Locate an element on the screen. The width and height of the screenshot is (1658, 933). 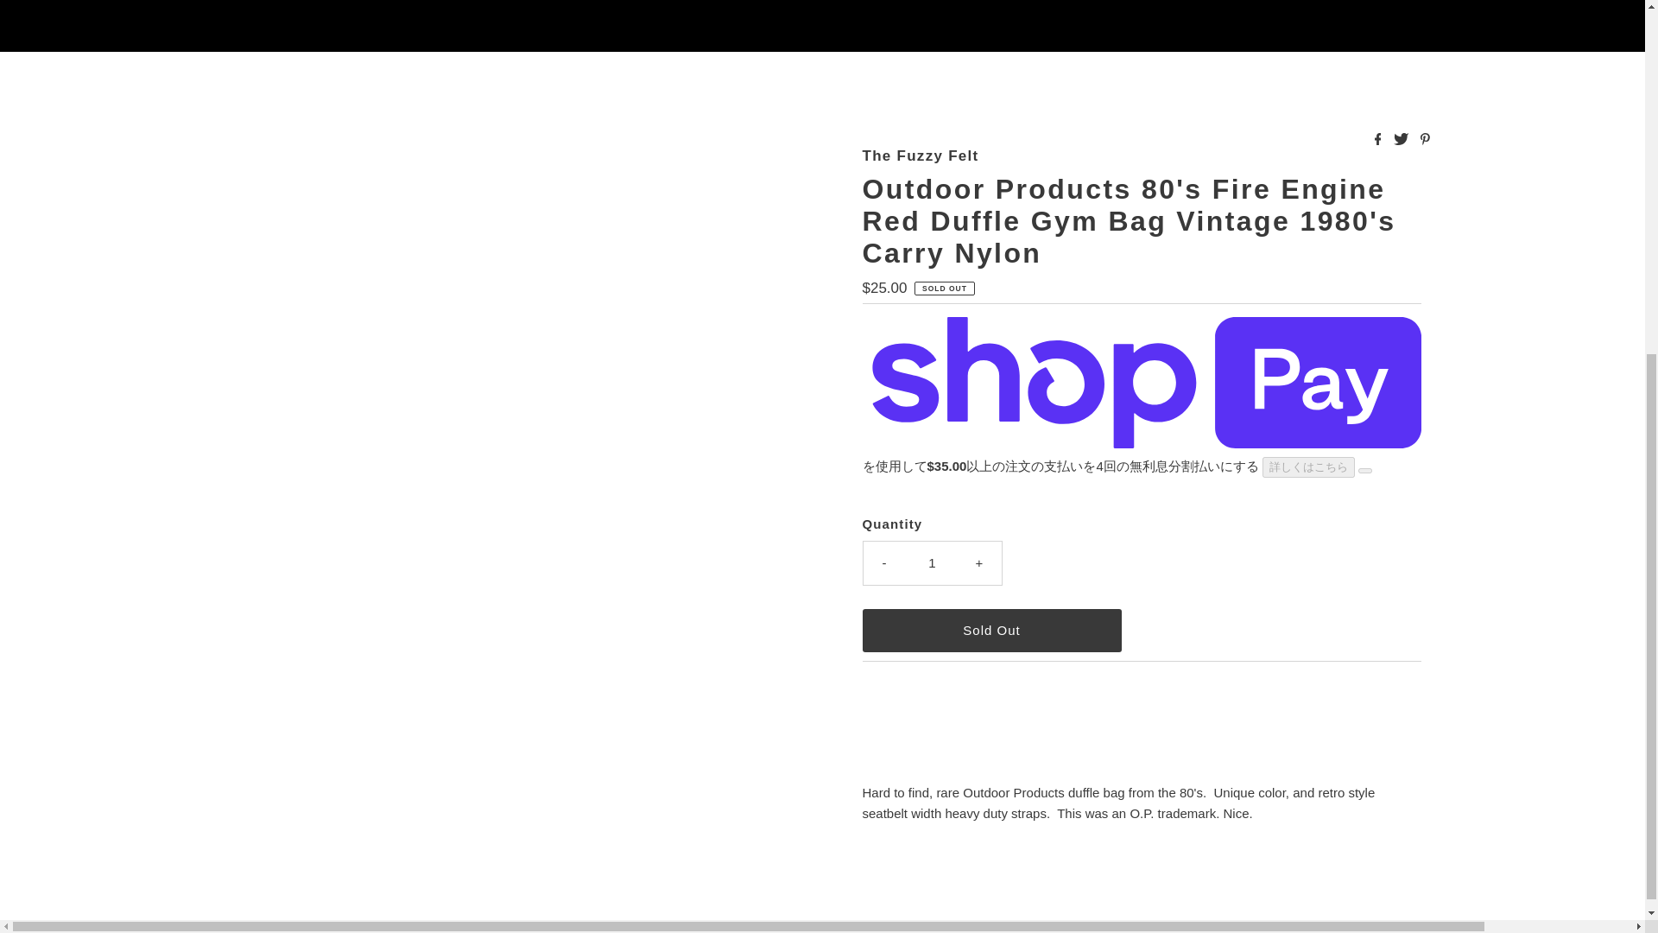
1 is located at coordinates (933, 563).